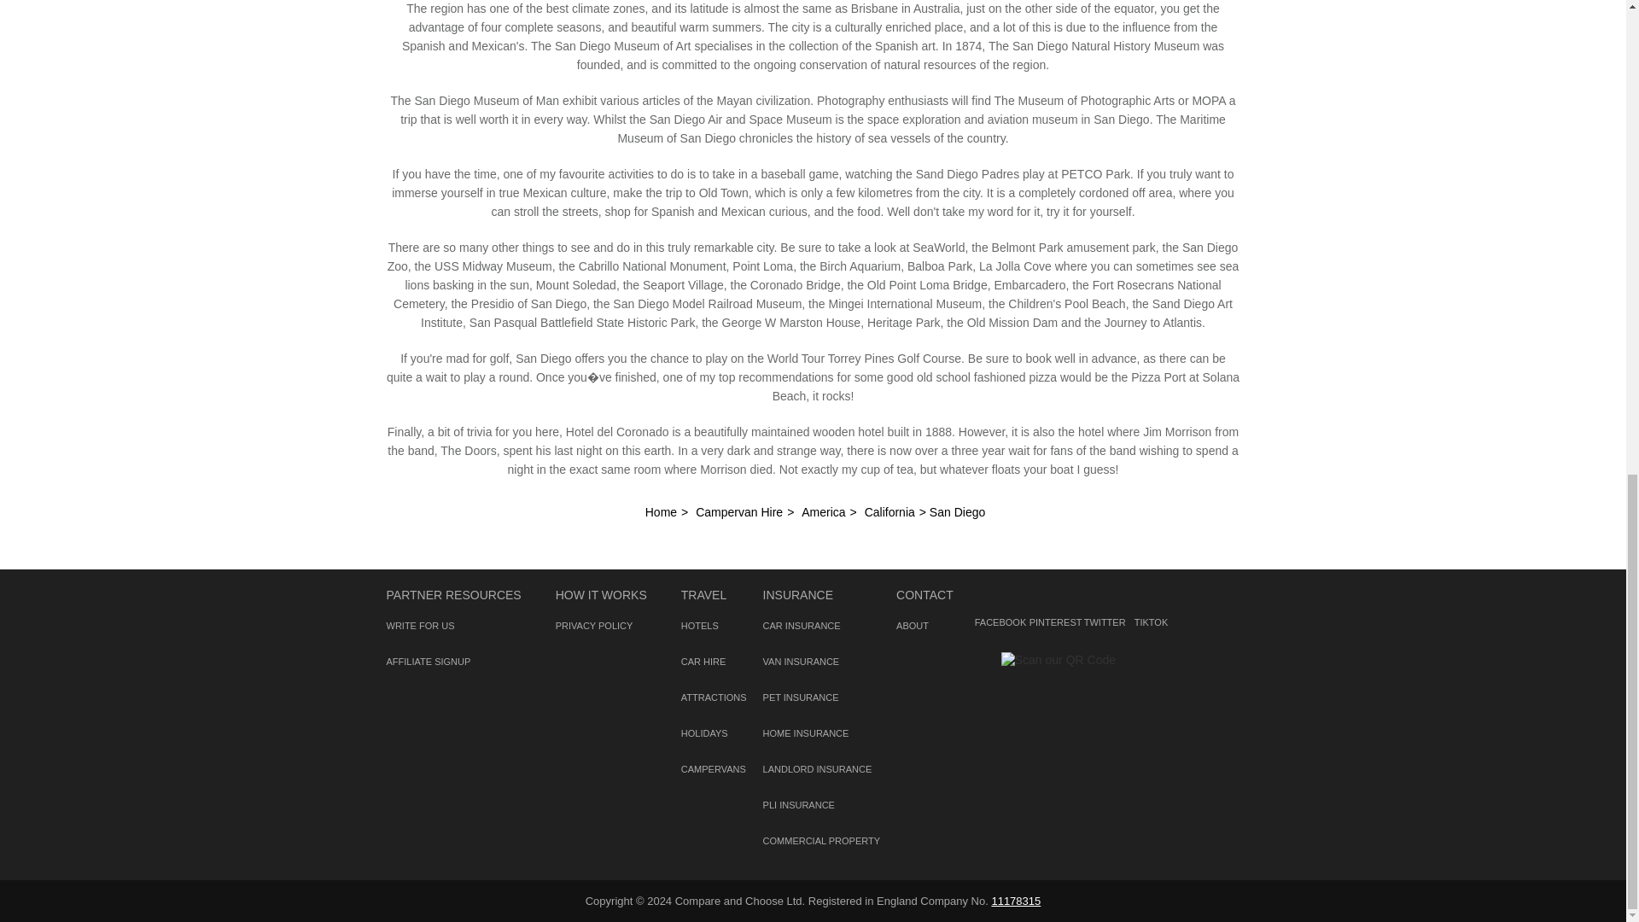  Describe the element at coordinates (704, 733) in the screenshot. I see `HOLIDAYS` at that location.